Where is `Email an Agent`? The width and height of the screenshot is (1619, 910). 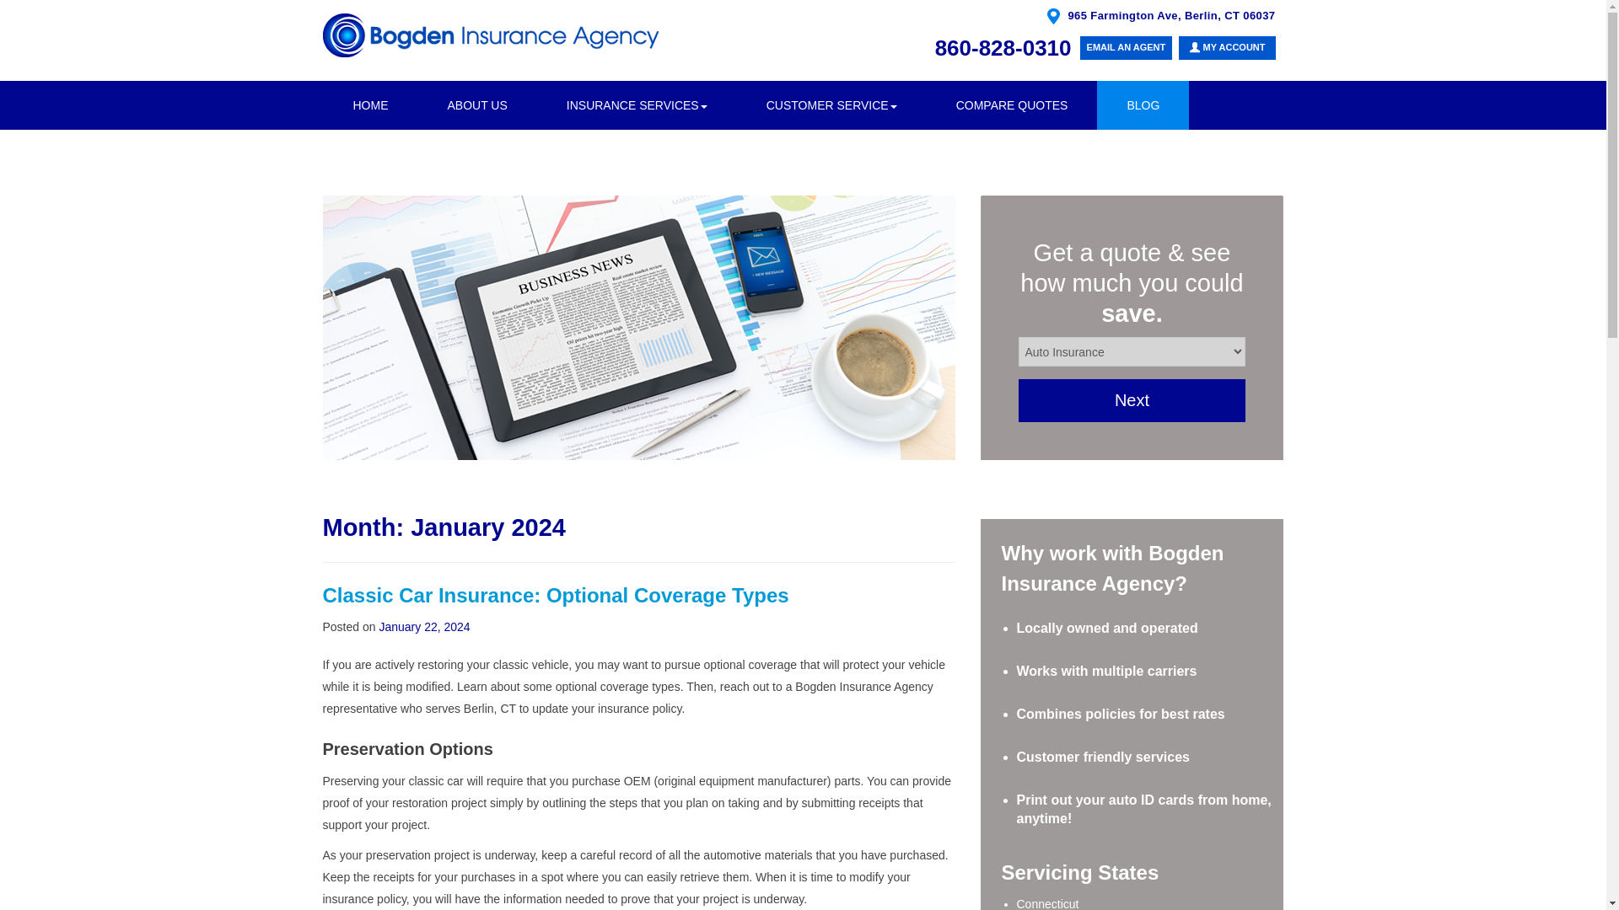
Email an Agent is located at coordinates (1126, 48).